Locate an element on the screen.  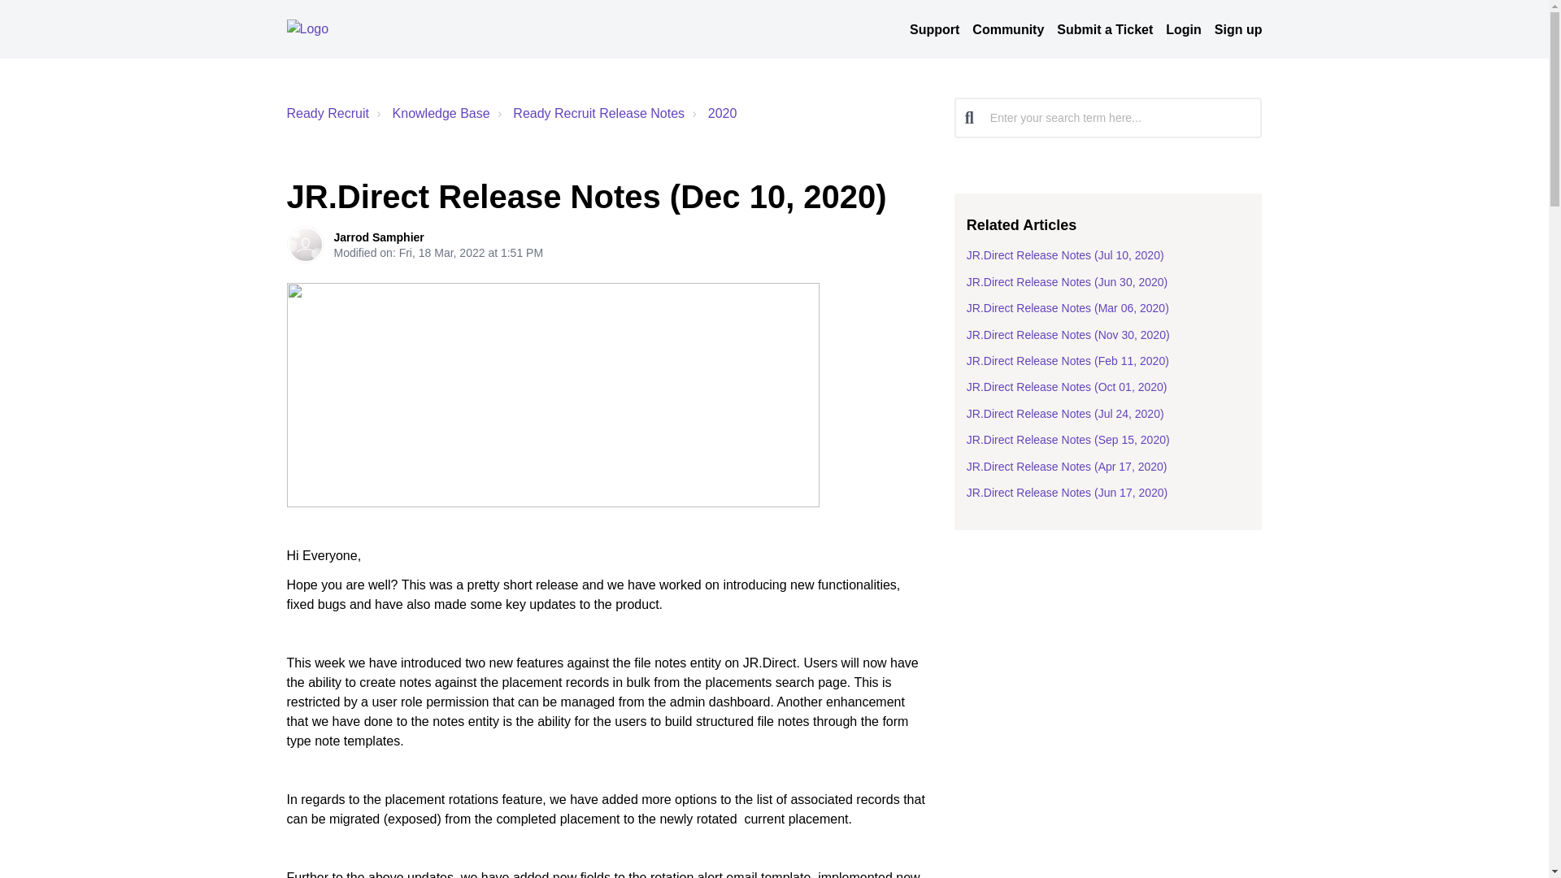
Ready Recruit Release Notes is located at coordinates (589, 114).